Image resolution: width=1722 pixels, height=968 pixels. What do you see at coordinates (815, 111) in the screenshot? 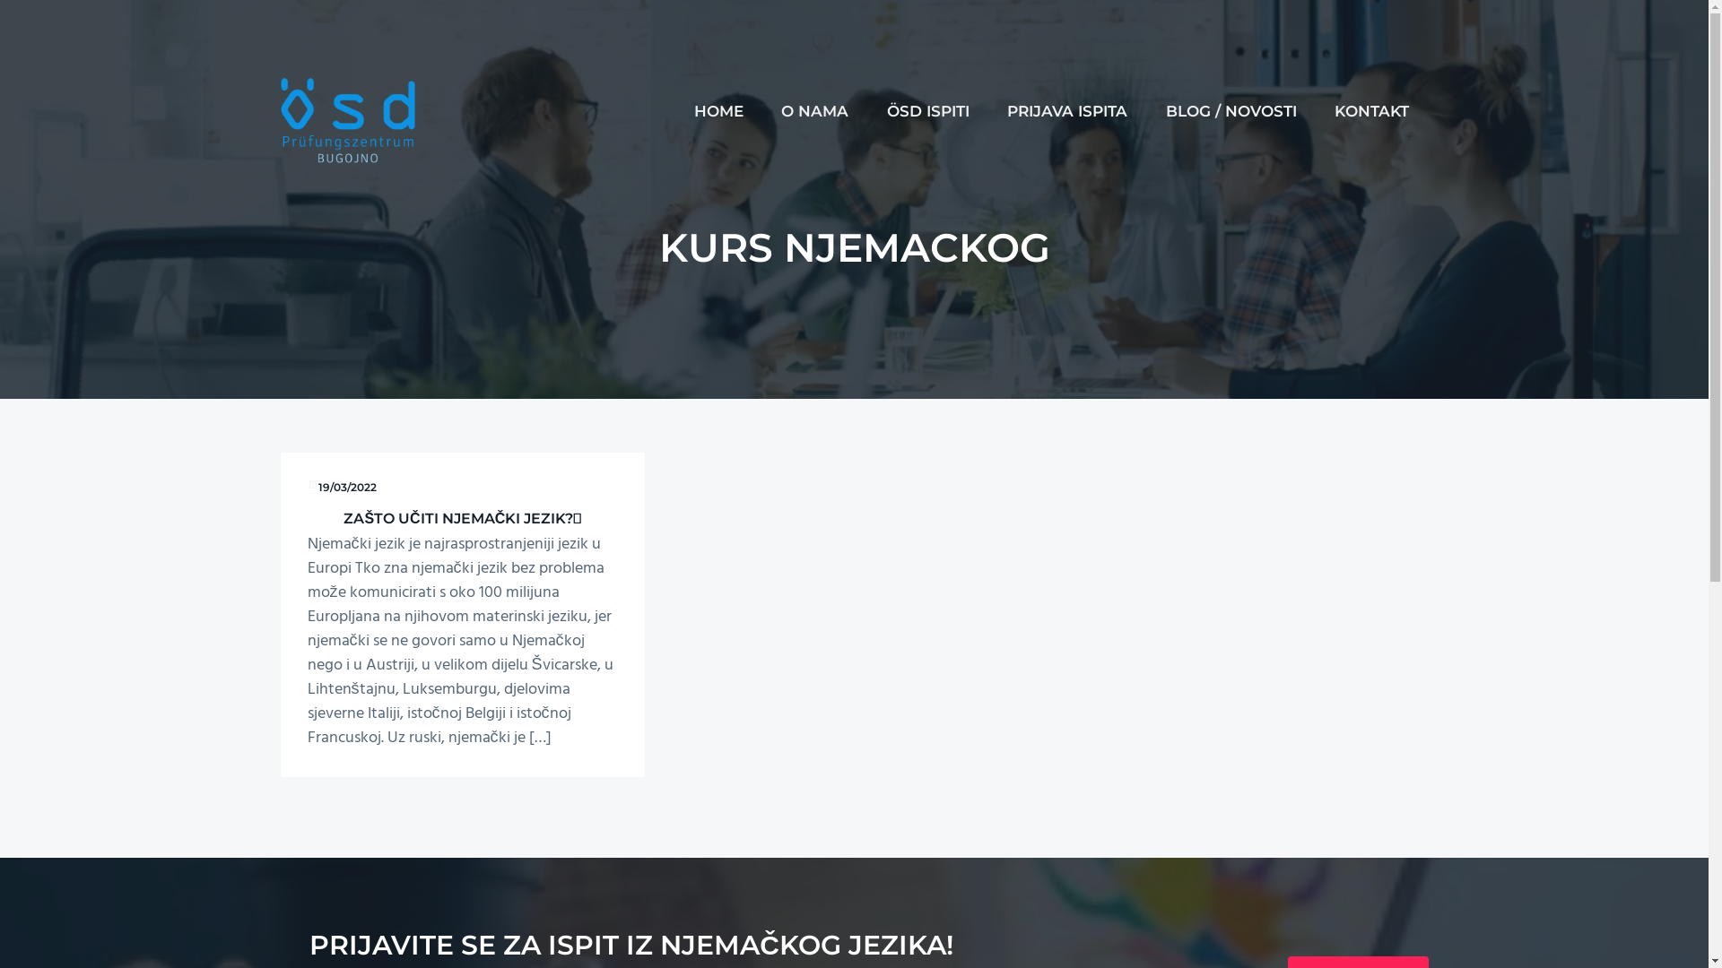
I see `O NAMA` at bounding box center [815, 111].